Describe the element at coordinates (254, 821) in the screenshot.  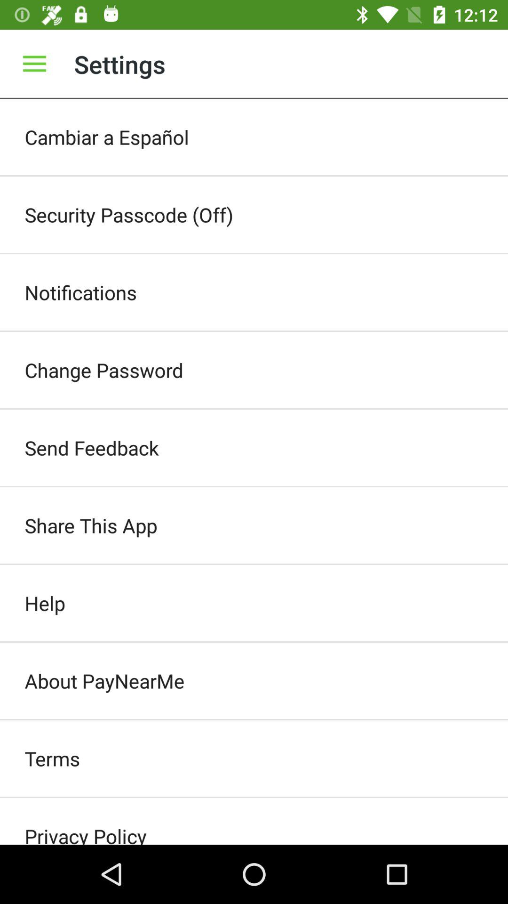
I see `jump until privacy policy item` at that location.